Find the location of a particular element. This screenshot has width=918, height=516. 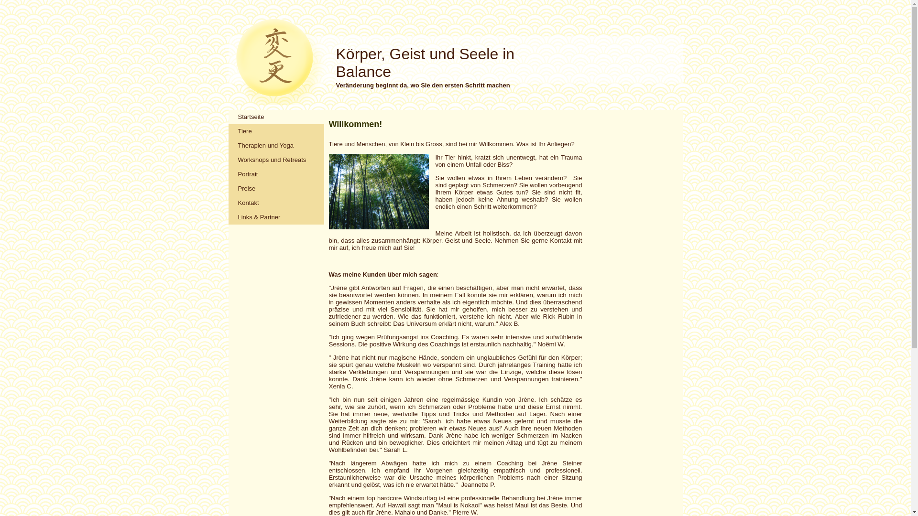

Portrait is located at coordinates (276, 174).